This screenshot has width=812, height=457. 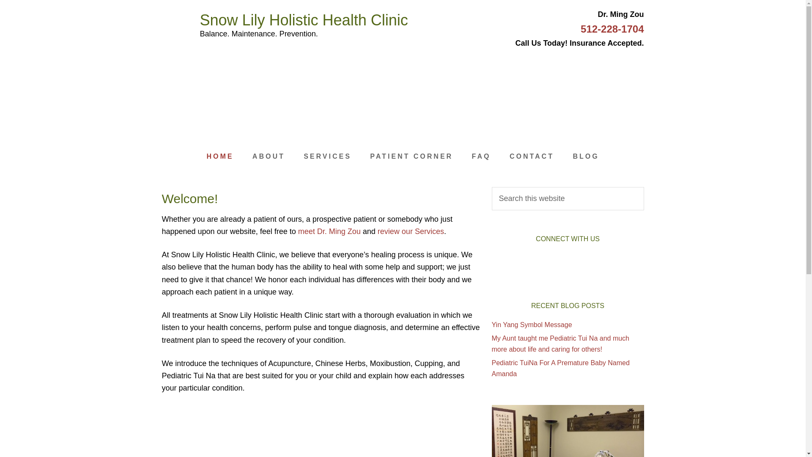 What do you see at coordinates (532, 157) in the screenshot?
I see `CONTACT` at bounding box center [532, 157].